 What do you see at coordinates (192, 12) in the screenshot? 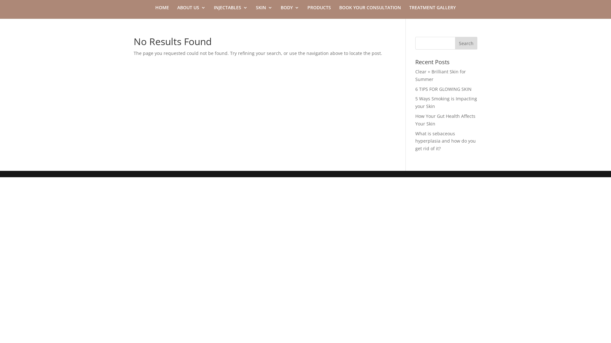
I see `ABOUT US` at bounding box center [192, 12].